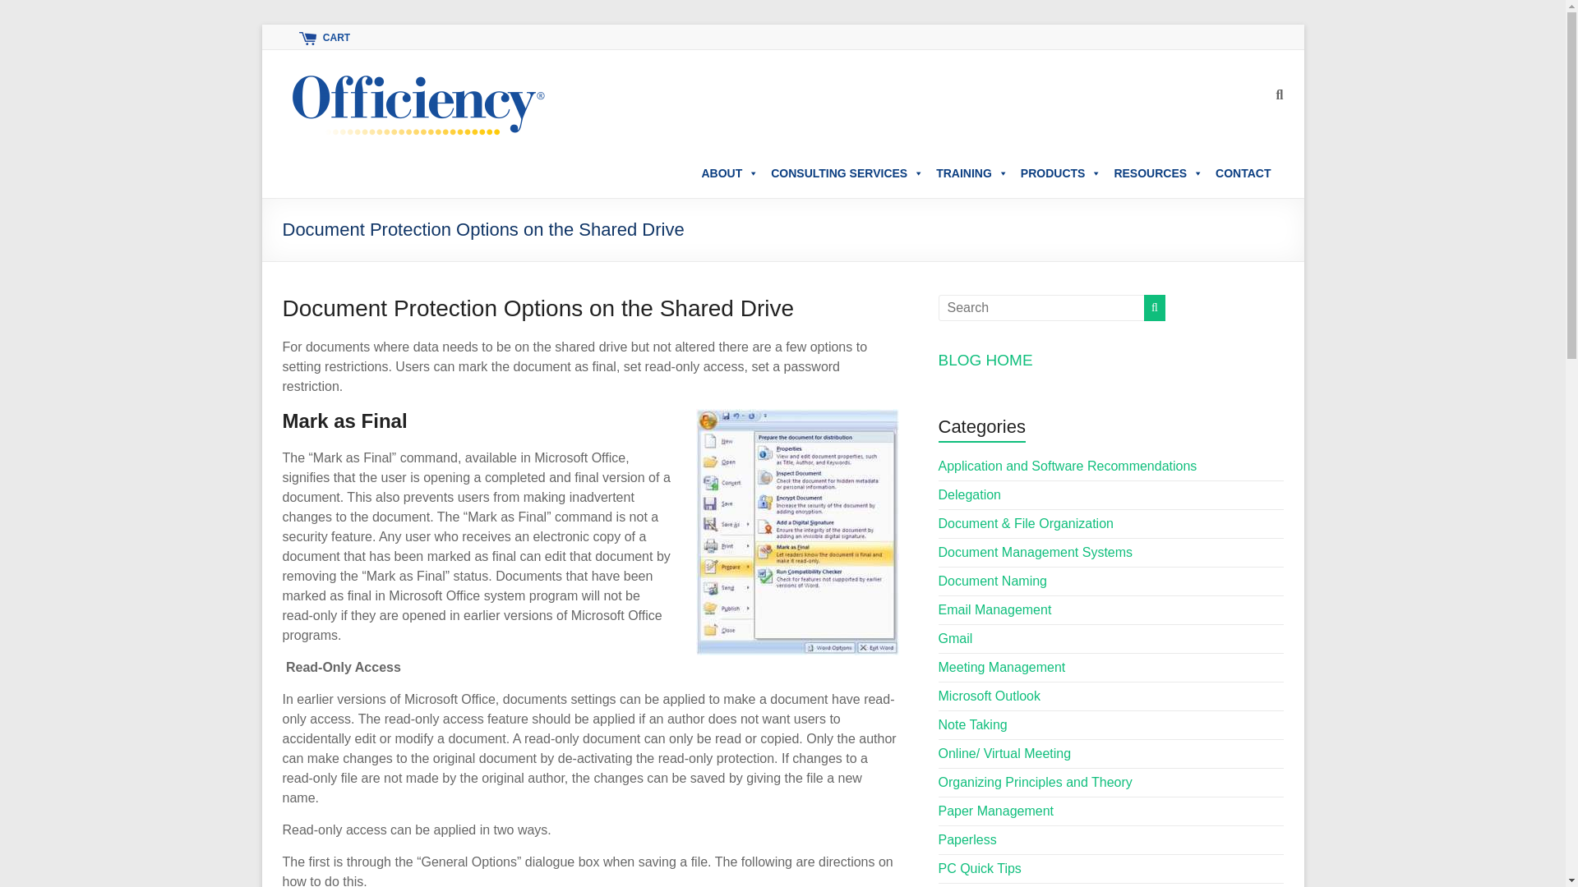  Describe the element at coordinates (1061, 173) in the screenshot. I see `PRODUCTS` at that location.